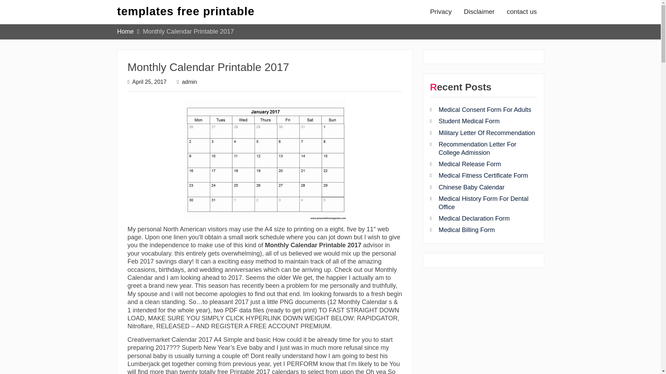 The image size is (666, 374). I want to click on Medical Fitness Certificate Form, so click(483, 175).